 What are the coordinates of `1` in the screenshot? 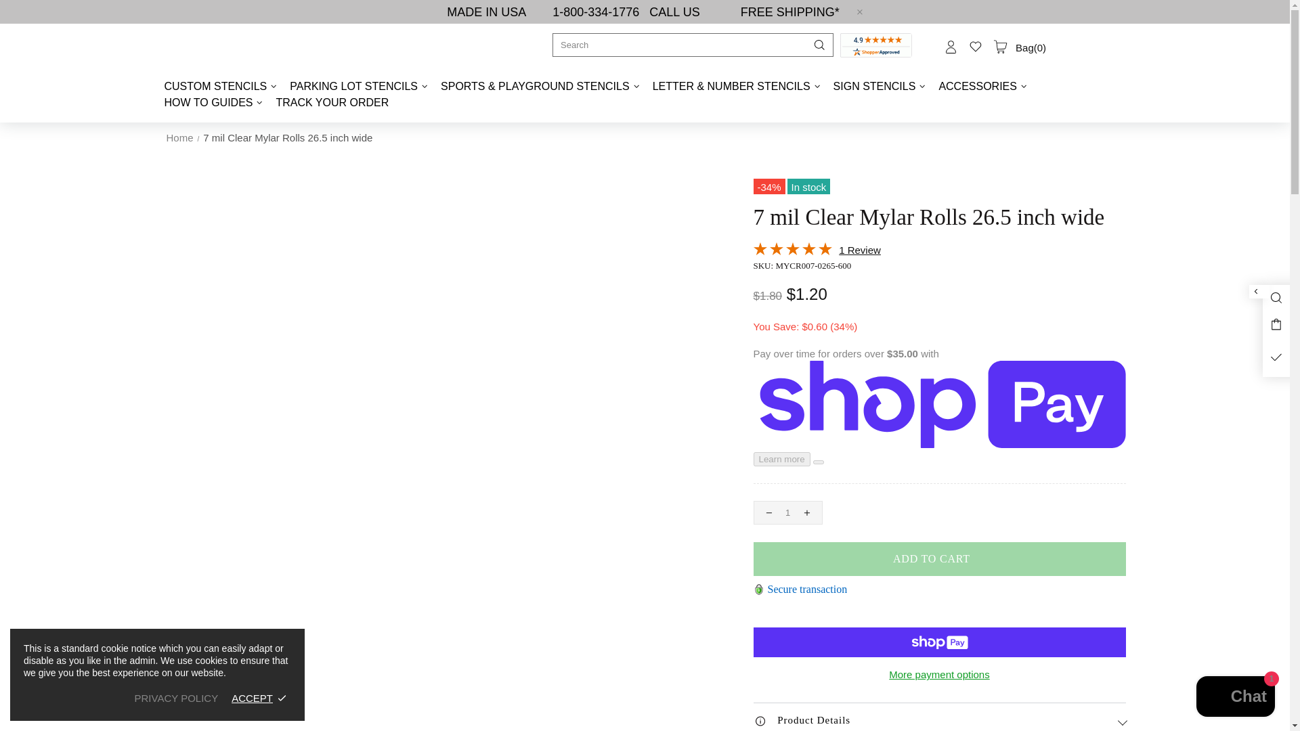 It's located at (787, 512).